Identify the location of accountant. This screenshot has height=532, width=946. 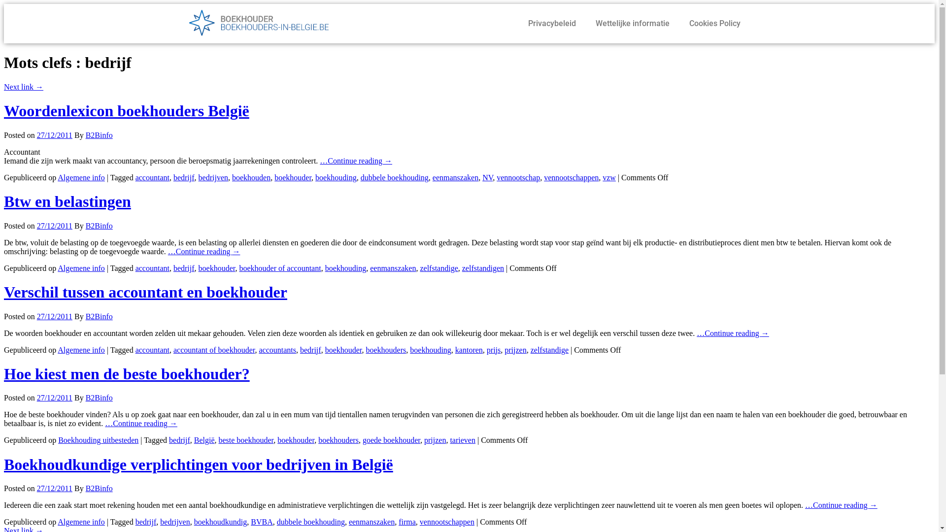
(153, 268).